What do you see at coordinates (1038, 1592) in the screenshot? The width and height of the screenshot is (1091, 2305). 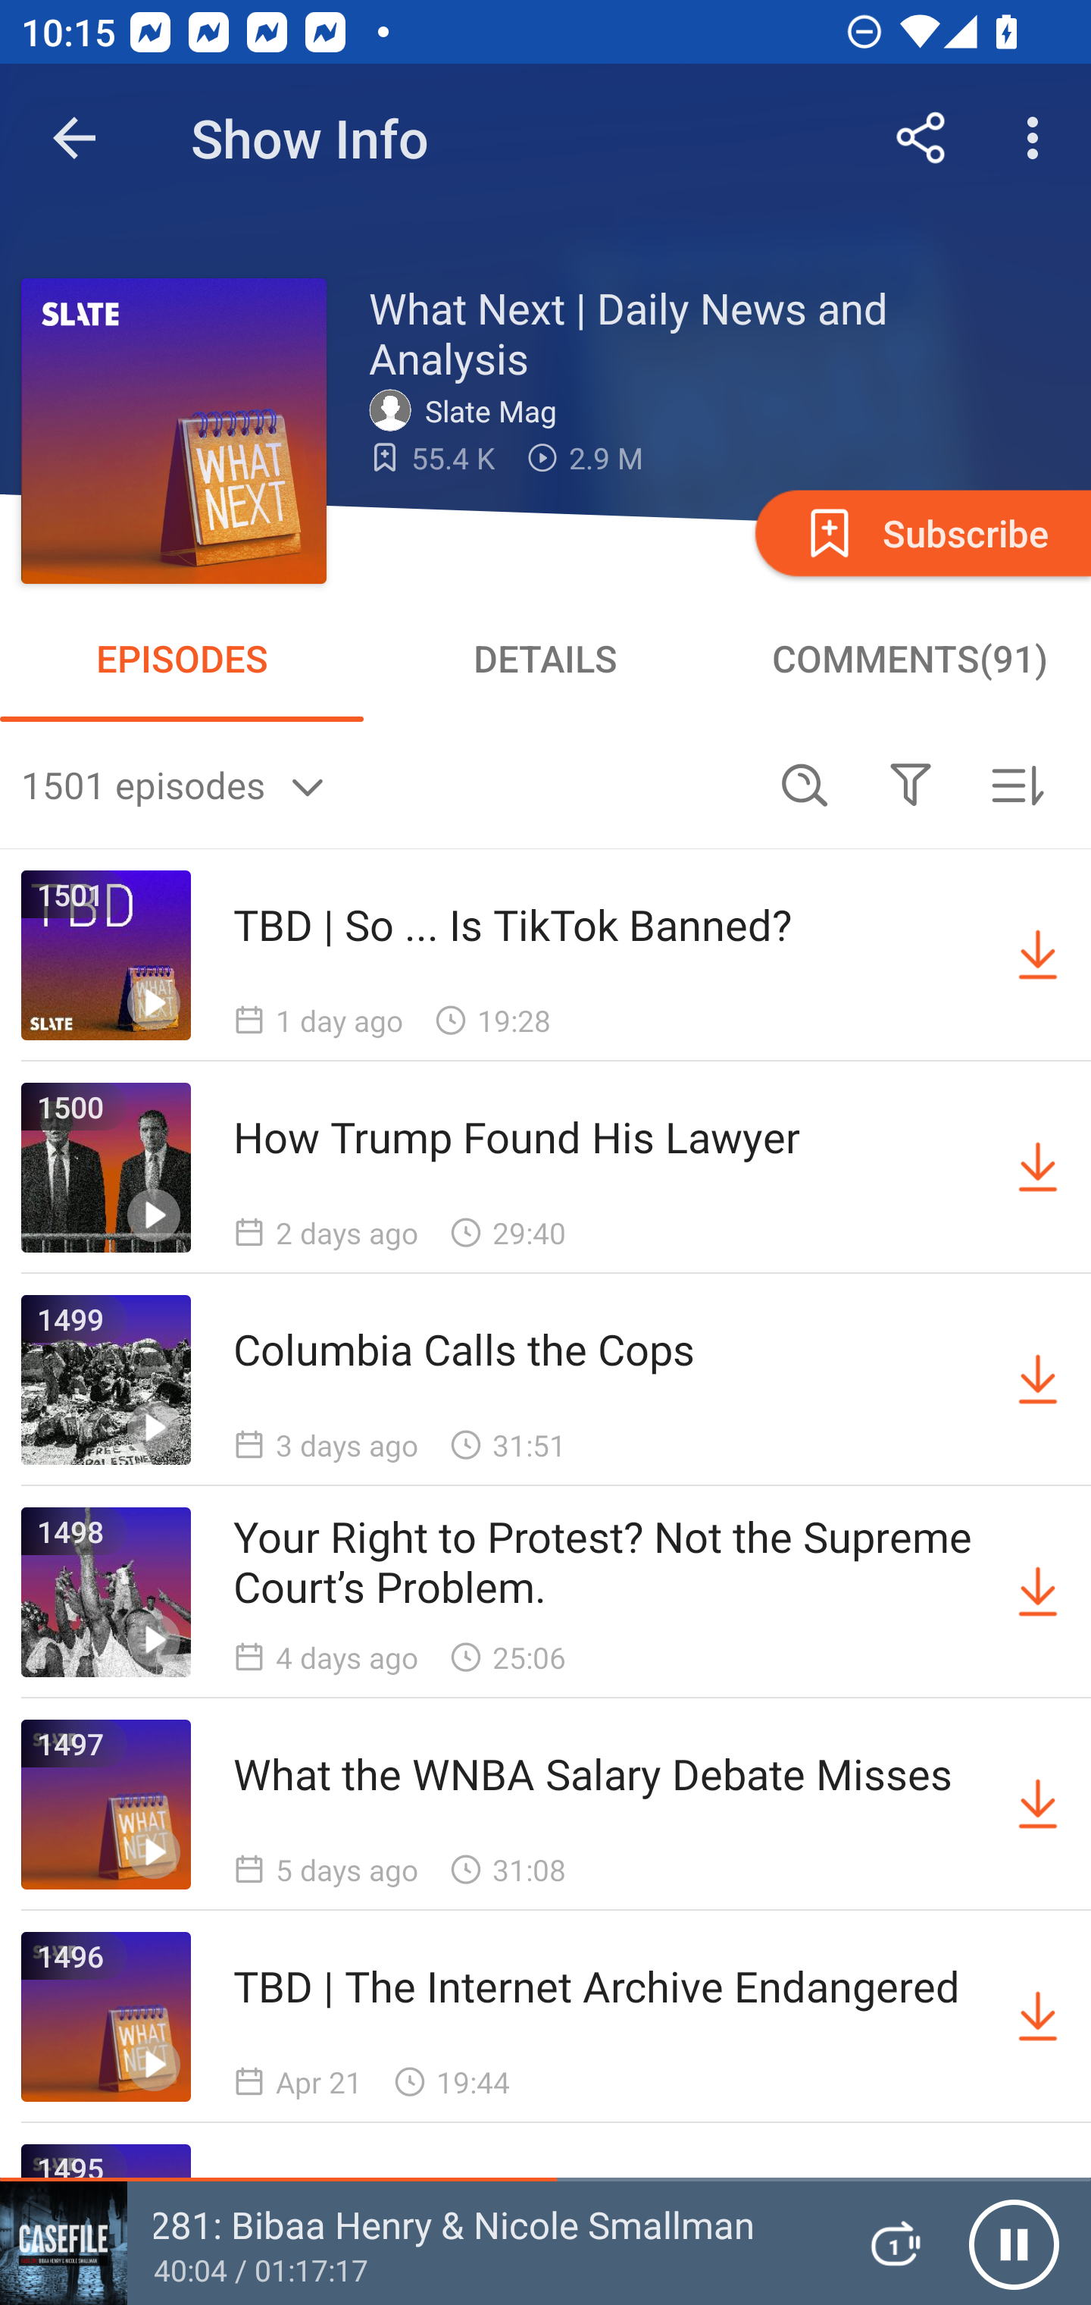 I see `Download` at bounding box center [1038, 1592].